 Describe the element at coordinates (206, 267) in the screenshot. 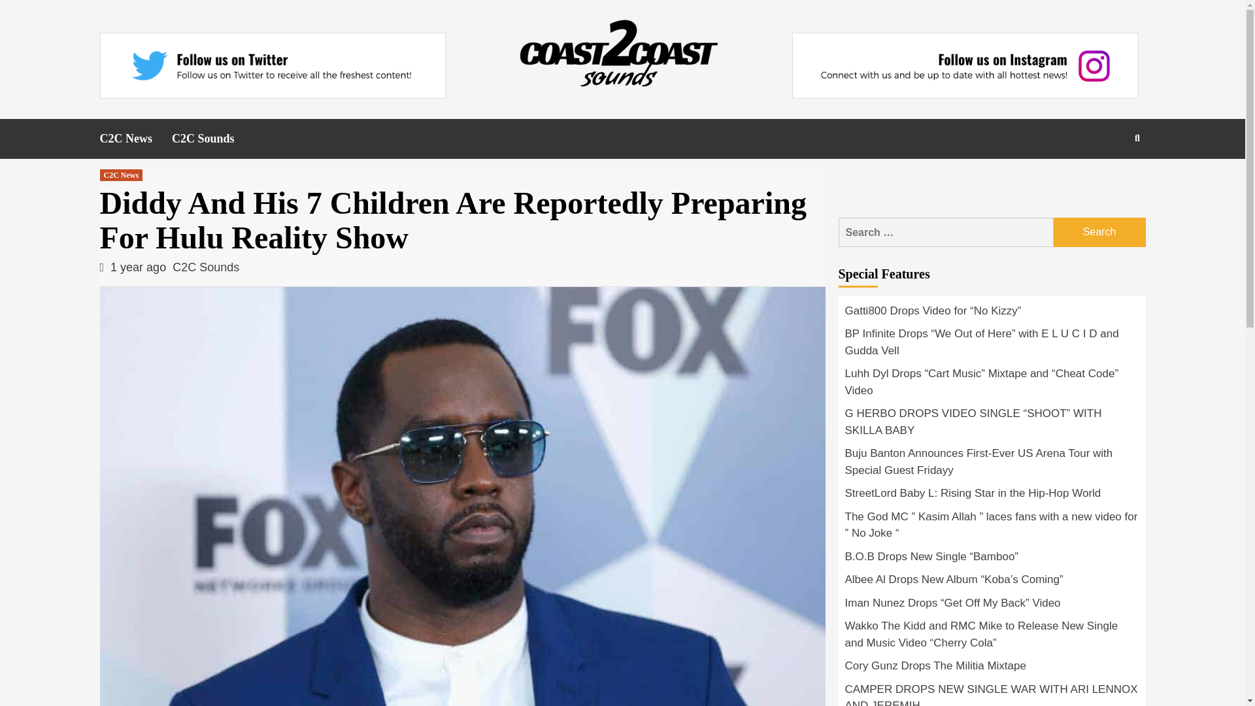

I see `C2C Sounds` at that location.